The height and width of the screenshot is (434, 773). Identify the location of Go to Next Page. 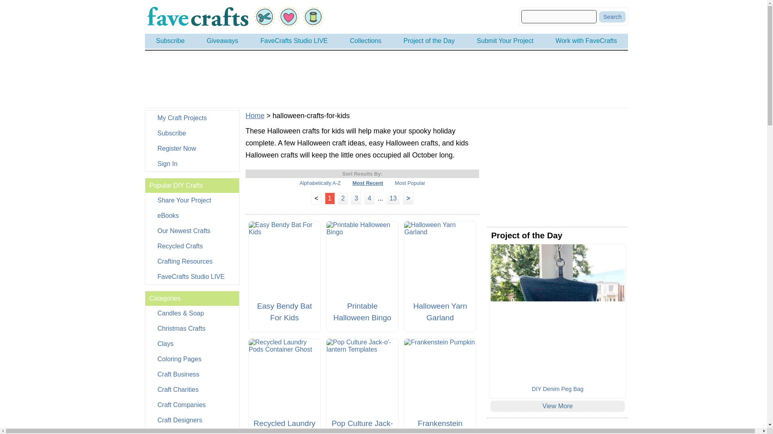
(407, 198).